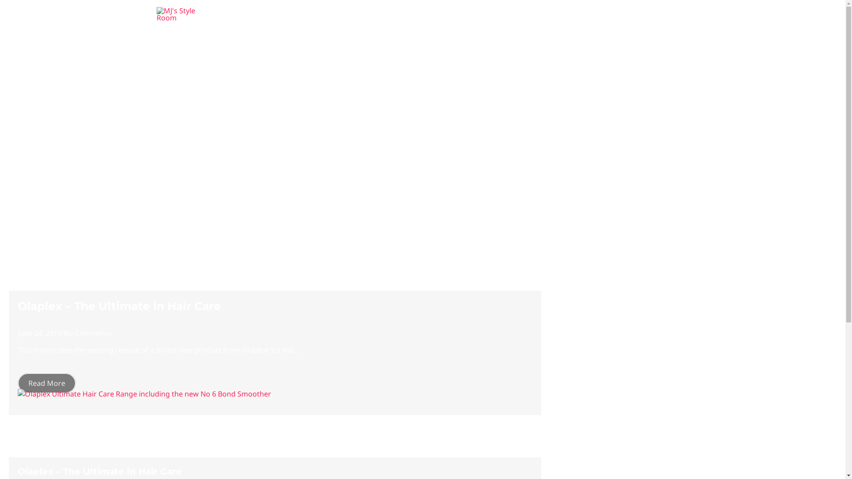  I want to click on About, so click(523, 14).